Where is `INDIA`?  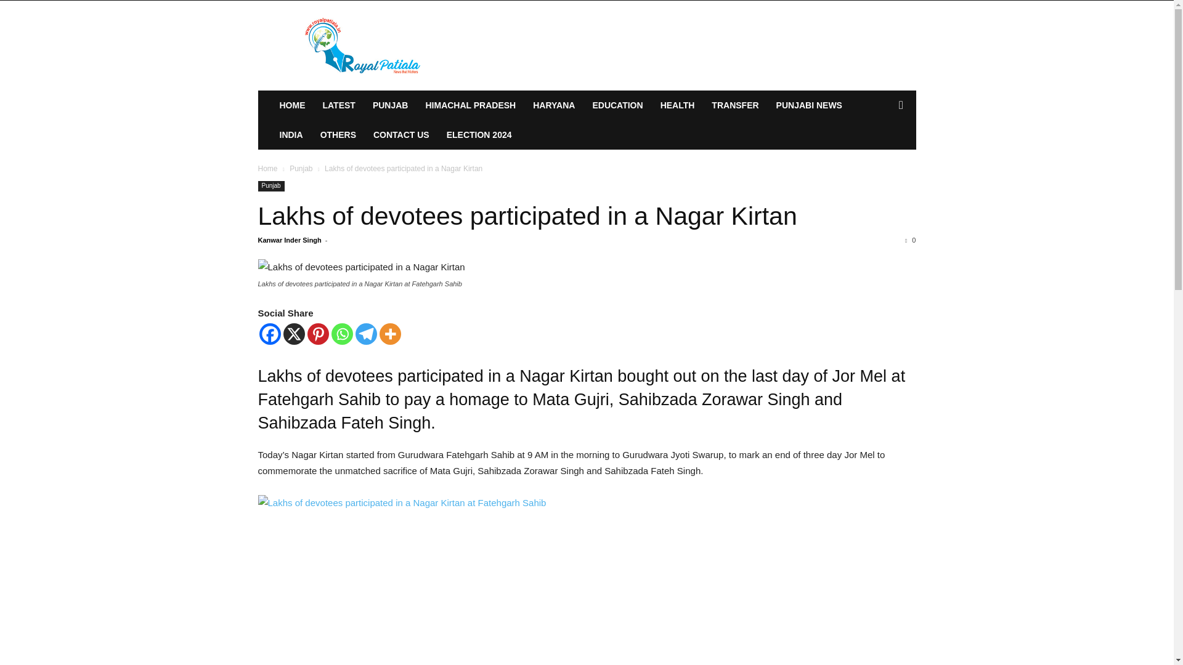
INDIA is located at coordinates (291, 135).